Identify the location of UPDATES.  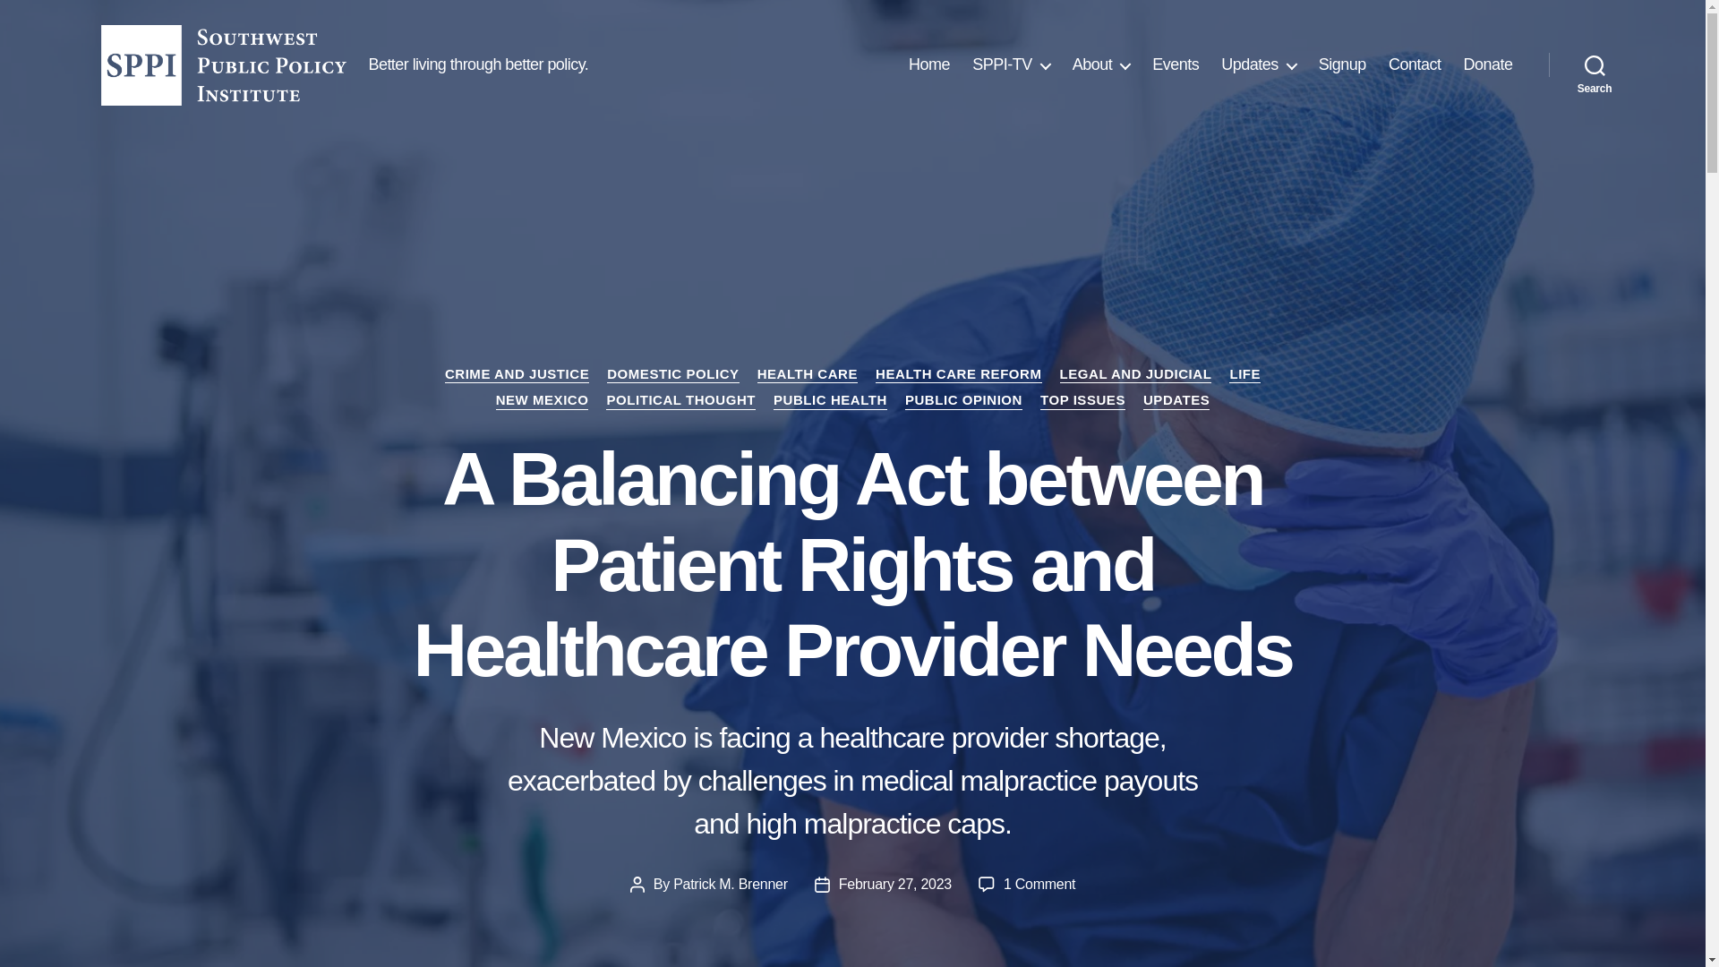
(1176, 401).